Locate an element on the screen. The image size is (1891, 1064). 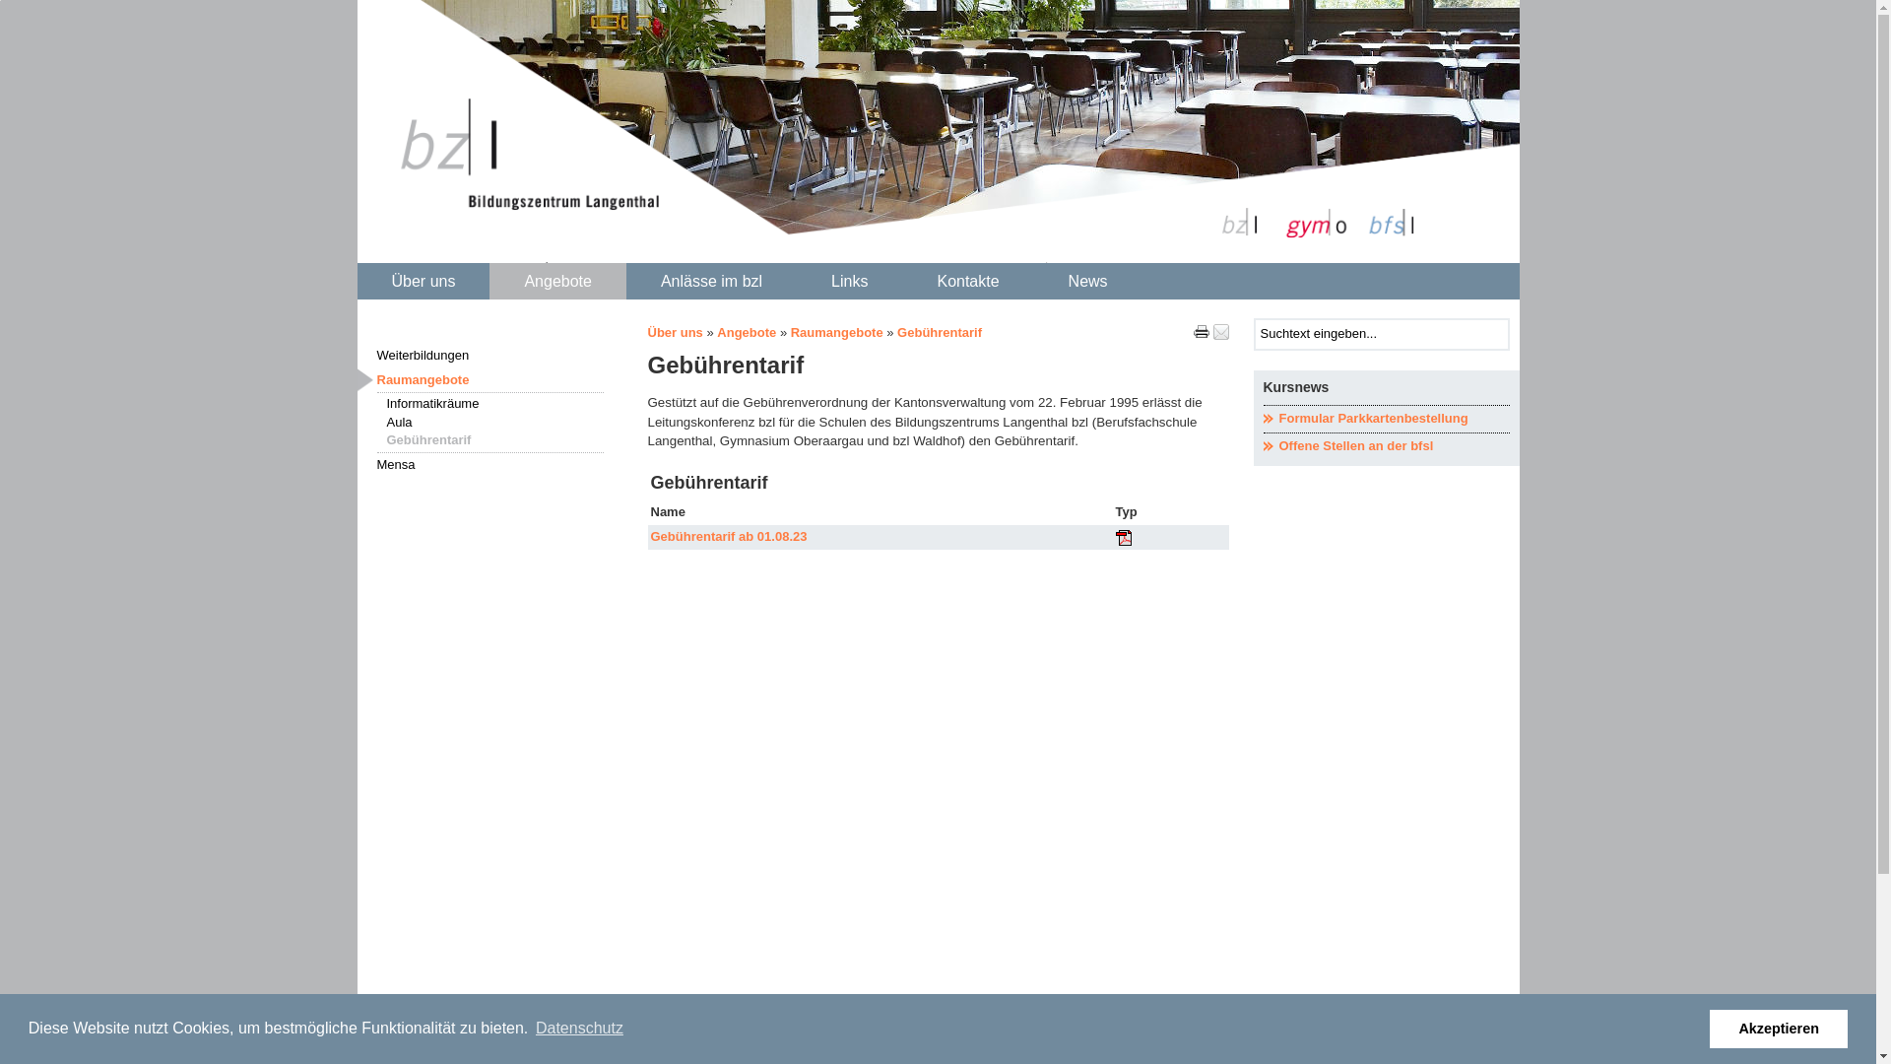
Kontakte is located at coordinates (967, 282).